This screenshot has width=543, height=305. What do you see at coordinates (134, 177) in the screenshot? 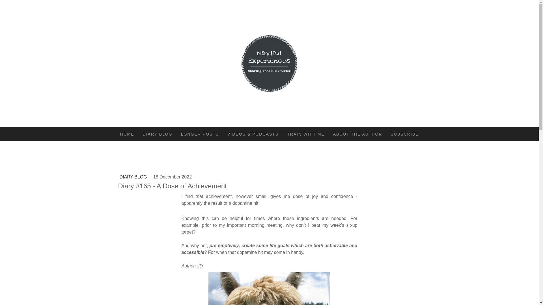
I see `DIARY BLOG` at bounding box center [134, 177].